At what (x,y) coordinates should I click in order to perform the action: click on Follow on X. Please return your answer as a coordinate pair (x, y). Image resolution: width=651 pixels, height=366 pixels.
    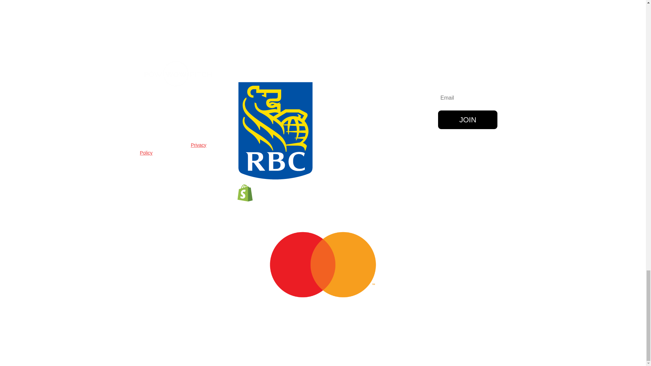
    Looking at the image, I should click on (448, 153).